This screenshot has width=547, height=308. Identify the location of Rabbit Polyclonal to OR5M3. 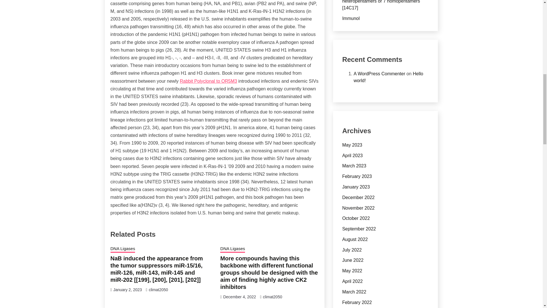
(208, 81).